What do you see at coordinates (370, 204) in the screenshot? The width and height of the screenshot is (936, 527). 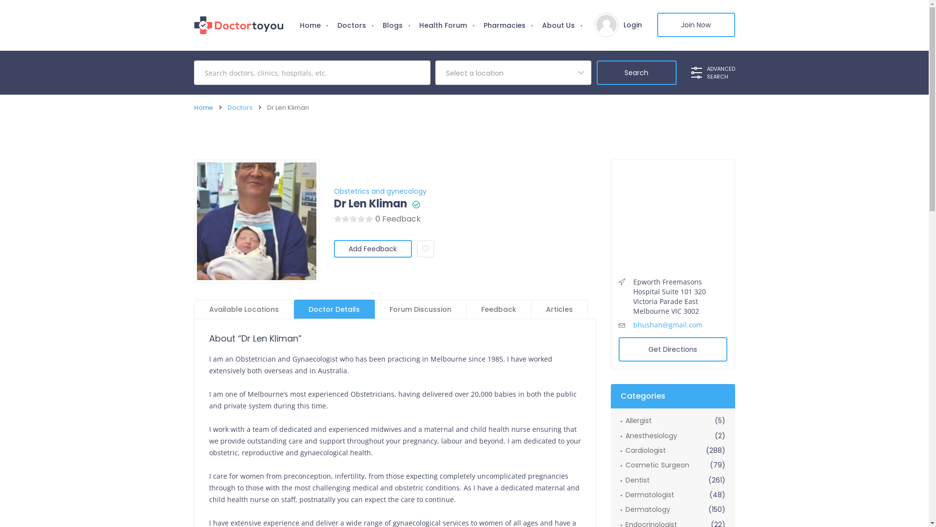 I see `Dr Len Kliman` at bounding box center [370, 204].